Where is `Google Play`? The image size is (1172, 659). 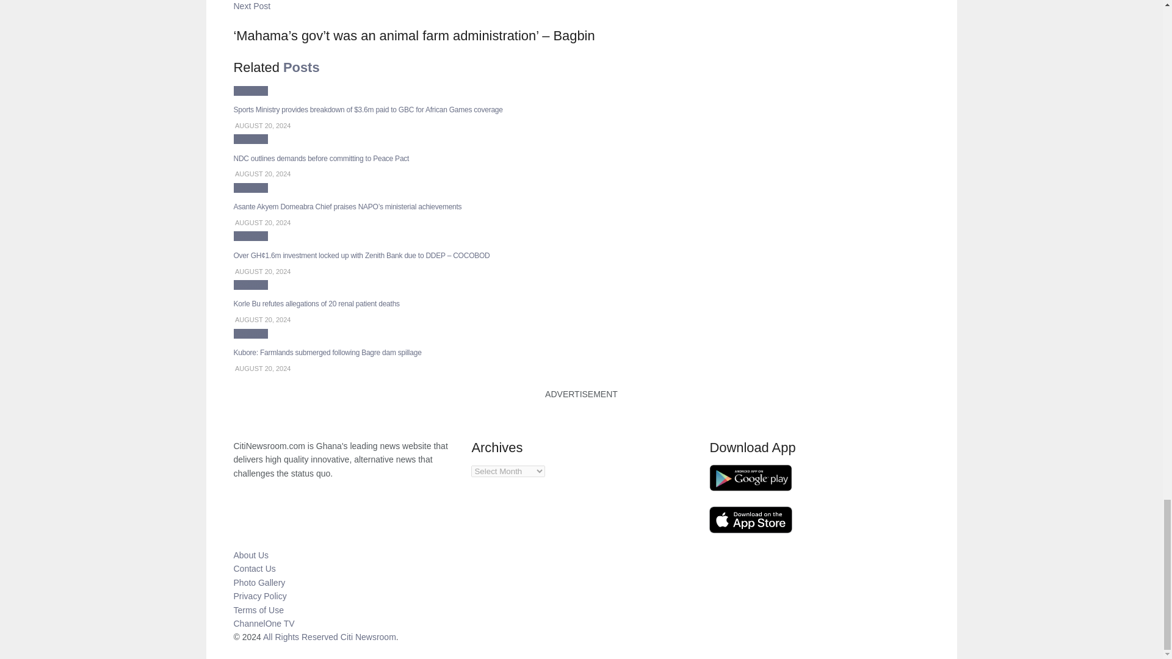
Google Play is located at coordinates (750, 478).